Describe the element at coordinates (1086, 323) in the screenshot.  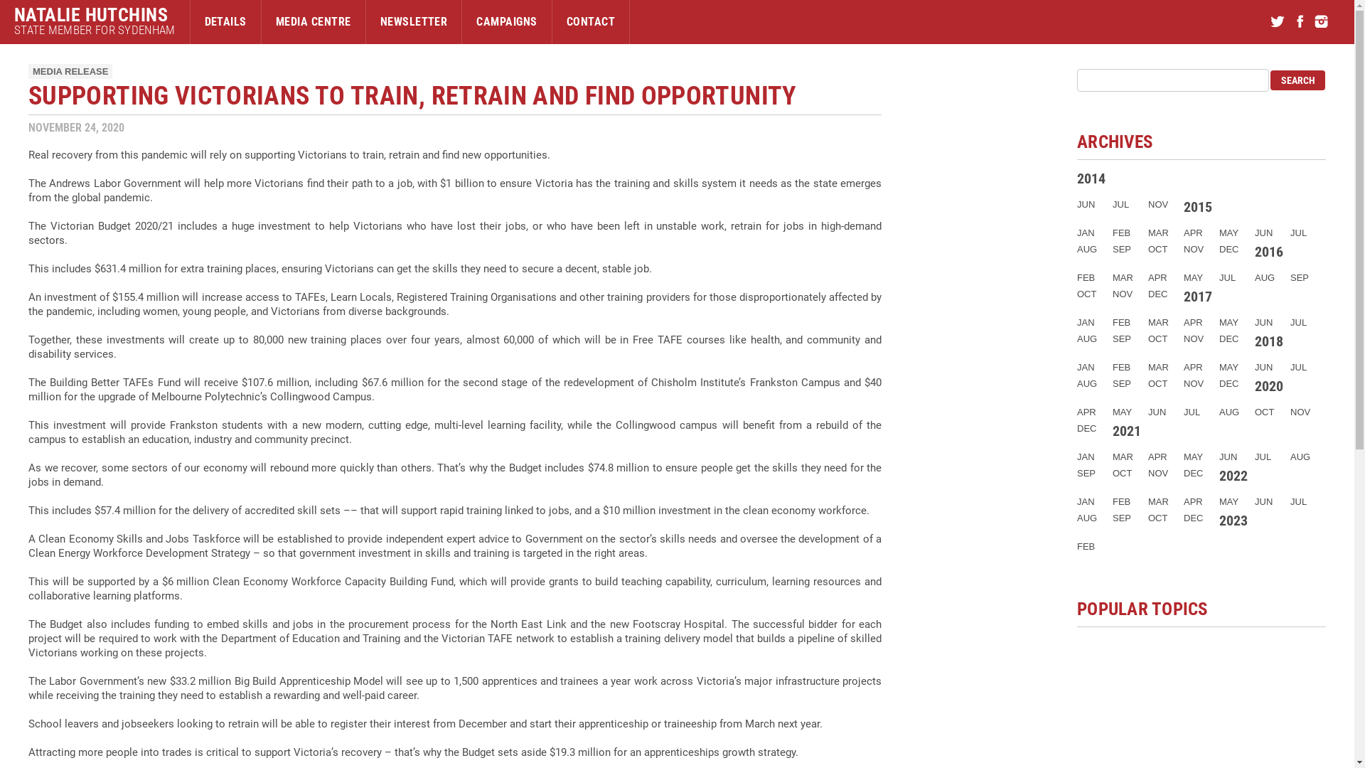
I see `JAN` at that location.